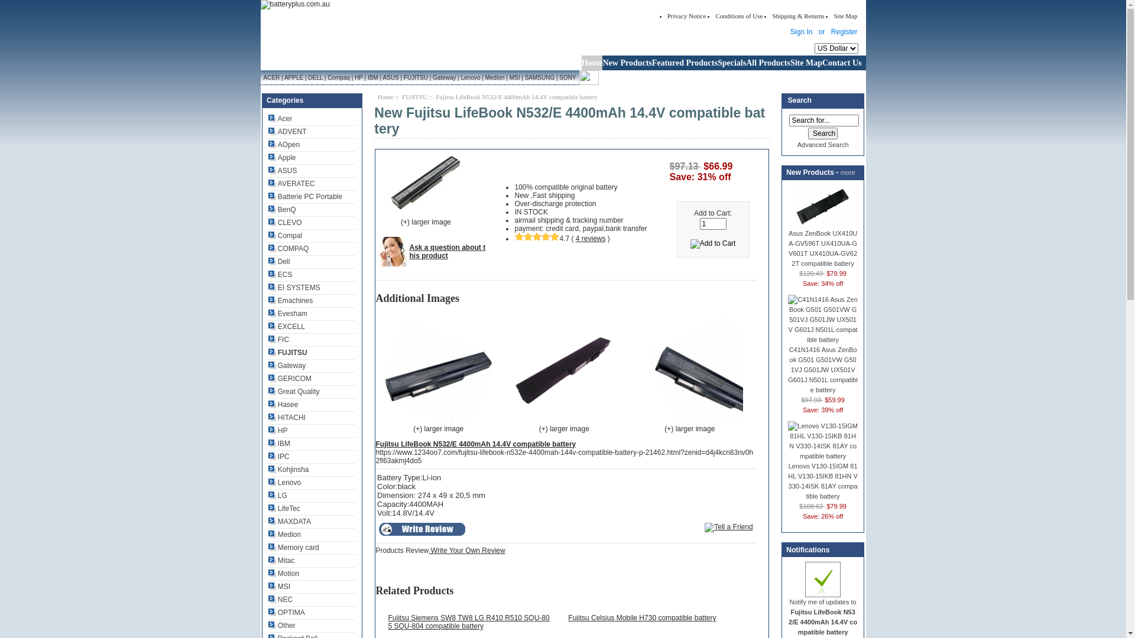  Describe the element at coordinates (280, 275) in the screenshot. I see `ECS` at that location.